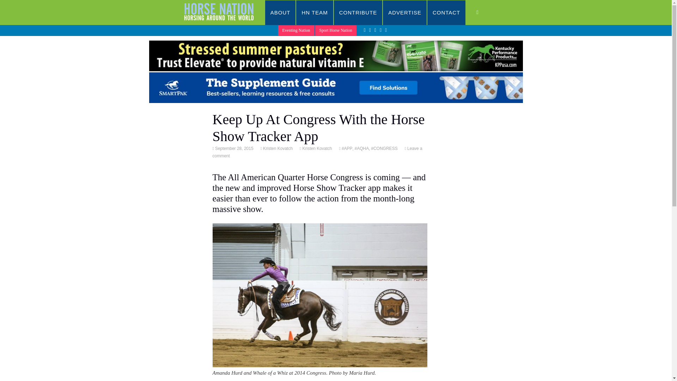 The height and width of the screenshot is (381, 677). What do you see at coordinates (281, 13) in the screenshot?
I see `ABOUT` at bounding box center [281, 13].